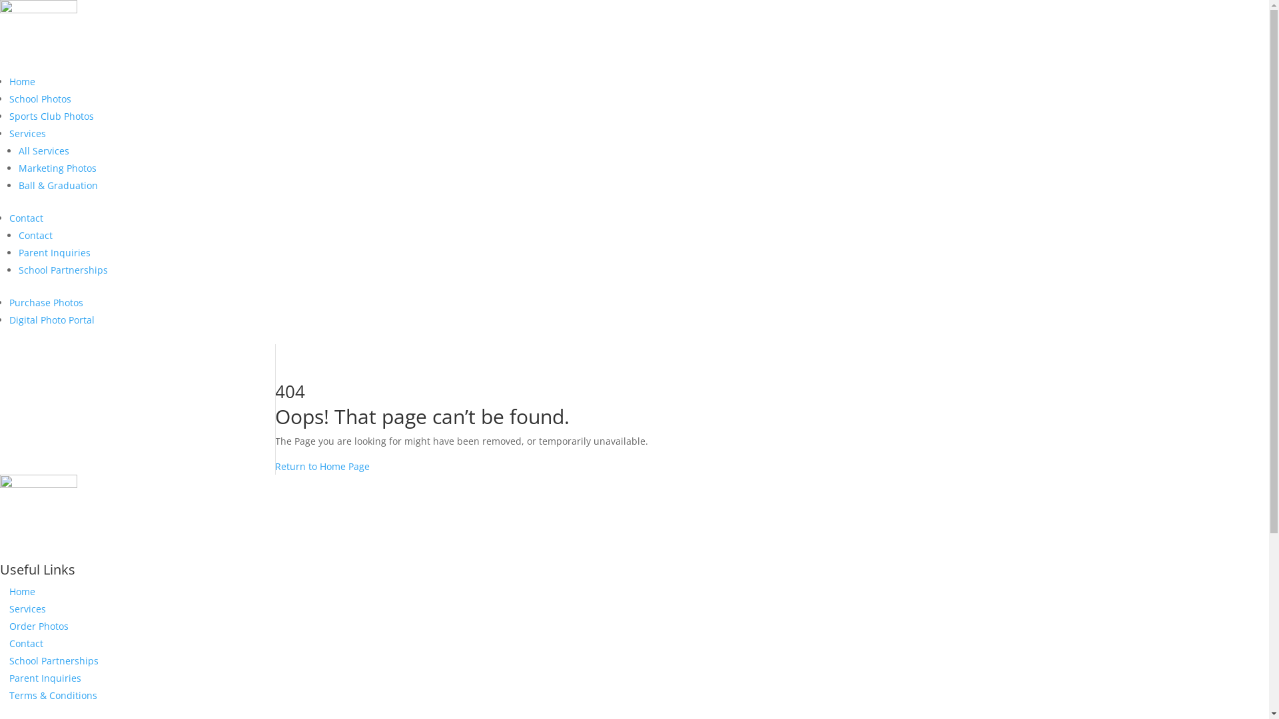 This screenshot has height=719, width=1279. Describe the element at coordinates (322, 466) in the screenshot. I see `Return to Home Page` at that location.